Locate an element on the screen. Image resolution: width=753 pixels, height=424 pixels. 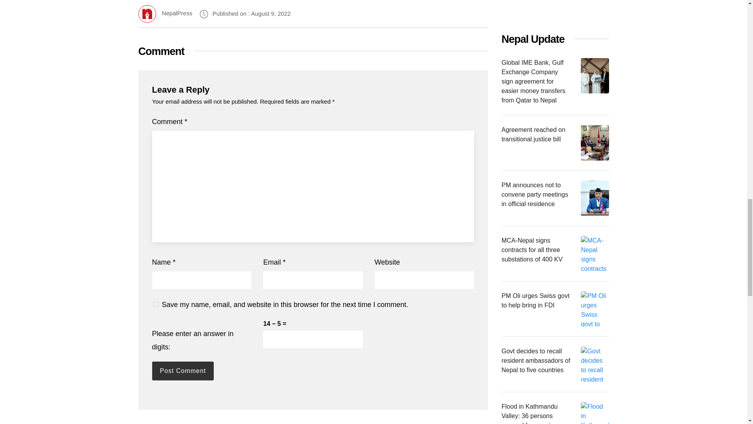
yes is located at coordinates (156, 304).